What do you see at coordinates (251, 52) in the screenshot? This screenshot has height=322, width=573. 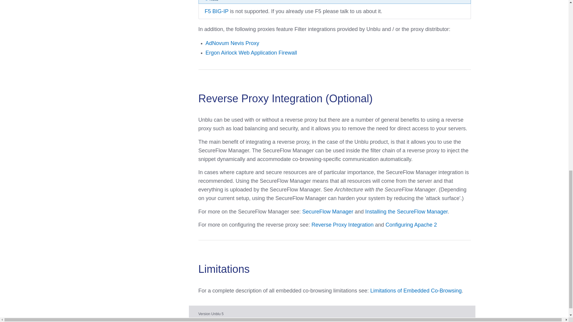 I see `Ergon Airlock Web Application Firewall` at bounding box center [251, 52].